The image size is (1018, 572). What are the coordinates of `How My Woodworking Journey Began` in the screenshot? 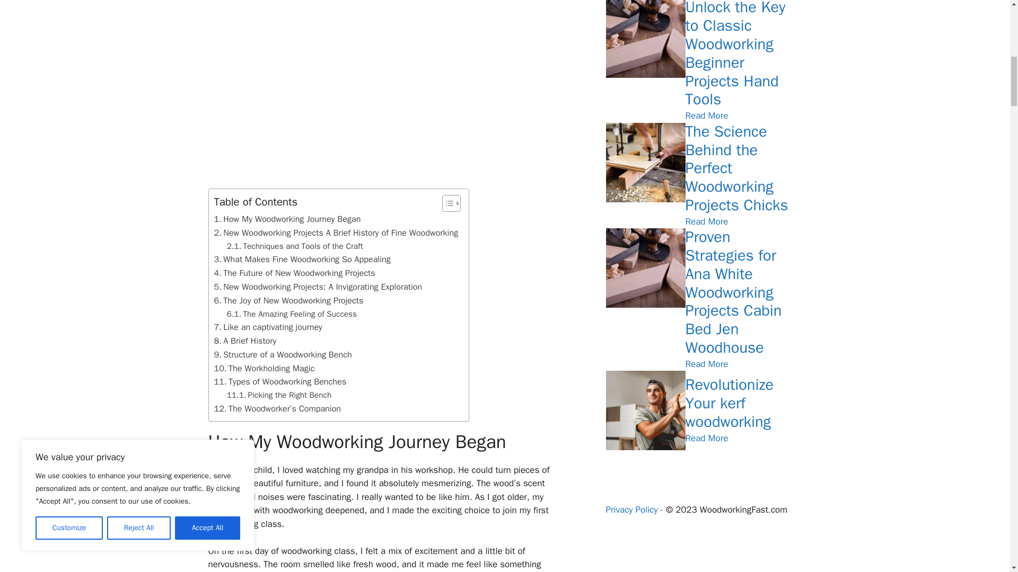 It's located at (287, 219).